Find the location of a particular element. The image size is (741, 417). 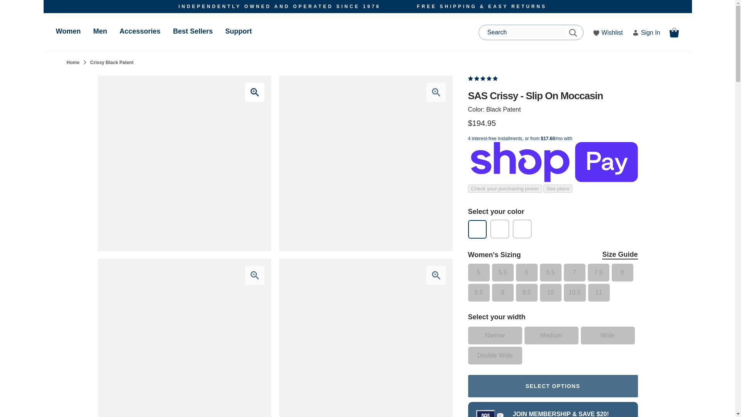

Accessories is located at coordinates (140, 31).